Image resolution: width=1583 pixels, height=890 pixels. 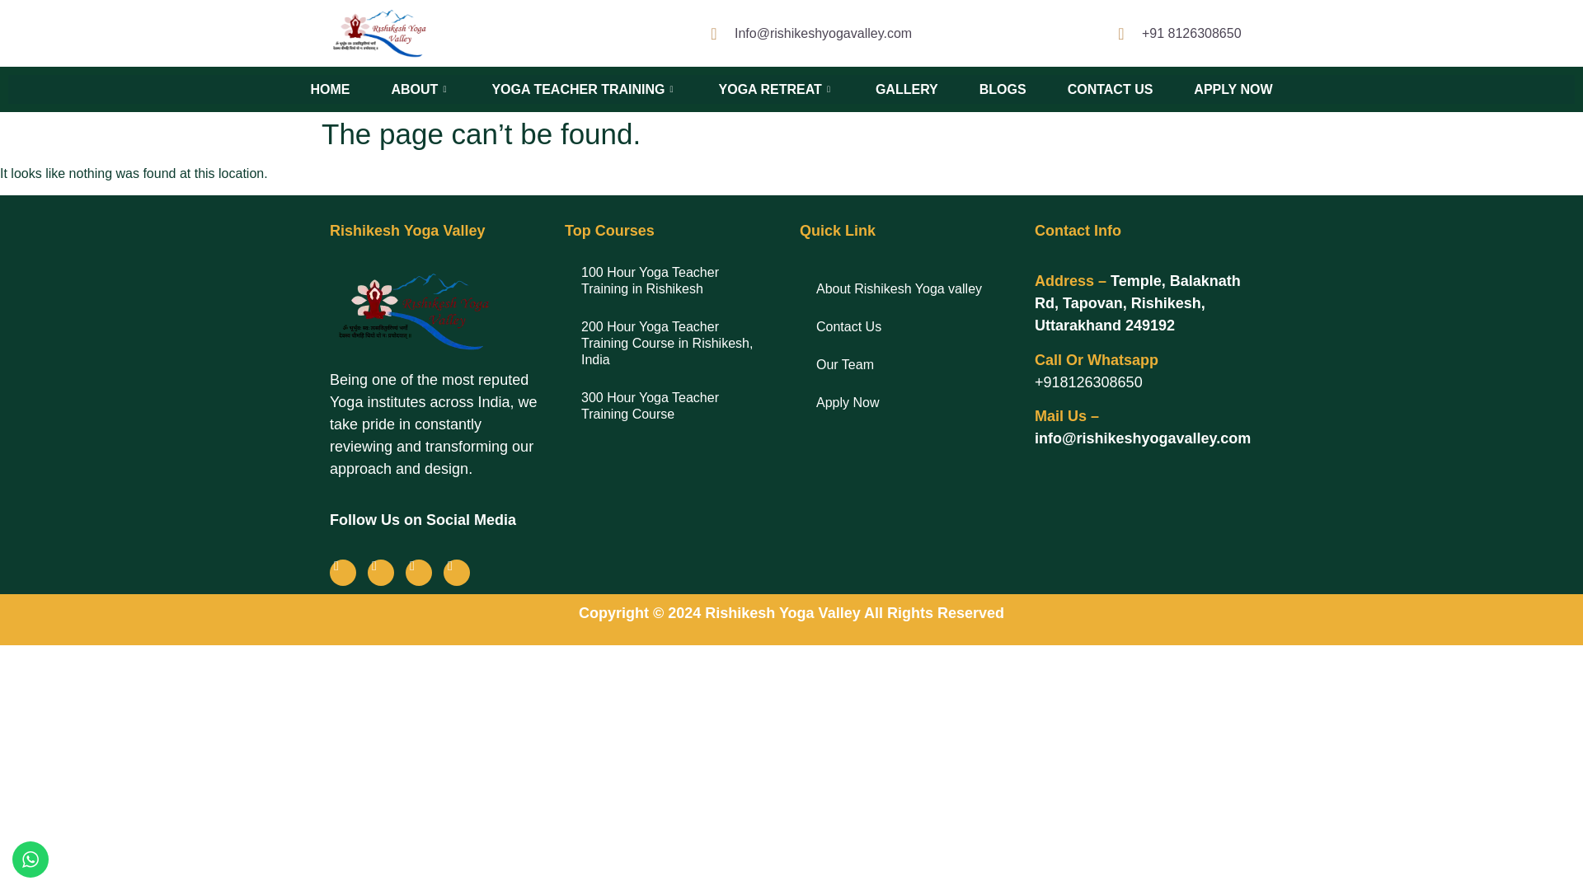 What do you see at coordinates (674, 405) in the screenshot?
I see `300 Hour Yoga Teacher Training Course` at bounding box center [674, 405].